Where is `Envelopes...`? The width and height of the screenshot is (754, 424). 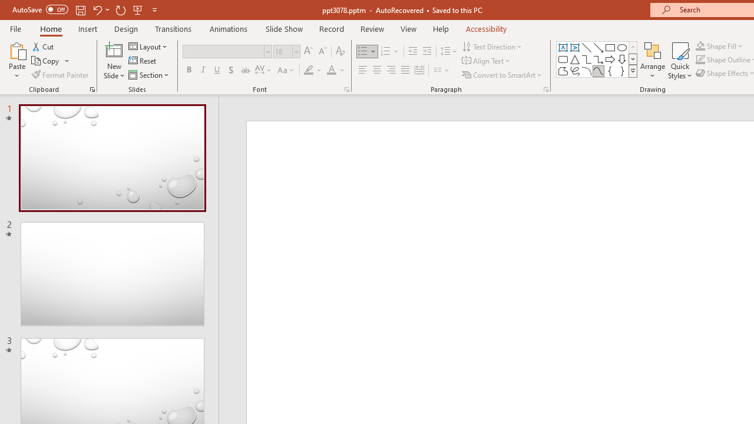 Envelopes... is located at coordinates (91, 95).